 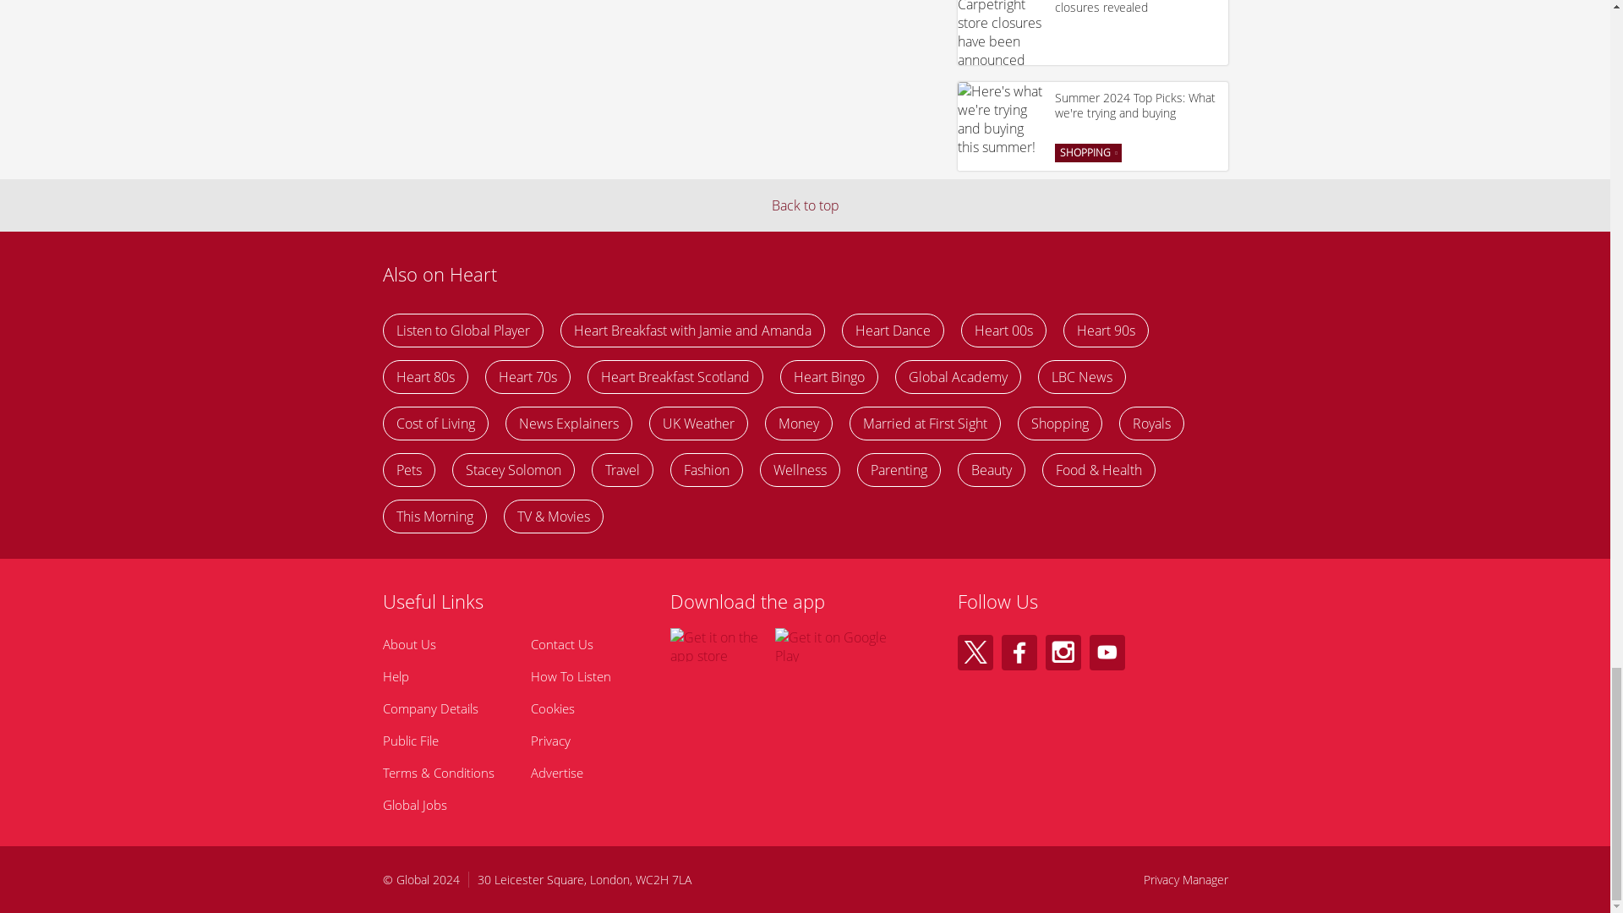 What do you see at coordinates (805, 205) in the screenshot?
I see `Back to top` at bounding box center [805, 205].